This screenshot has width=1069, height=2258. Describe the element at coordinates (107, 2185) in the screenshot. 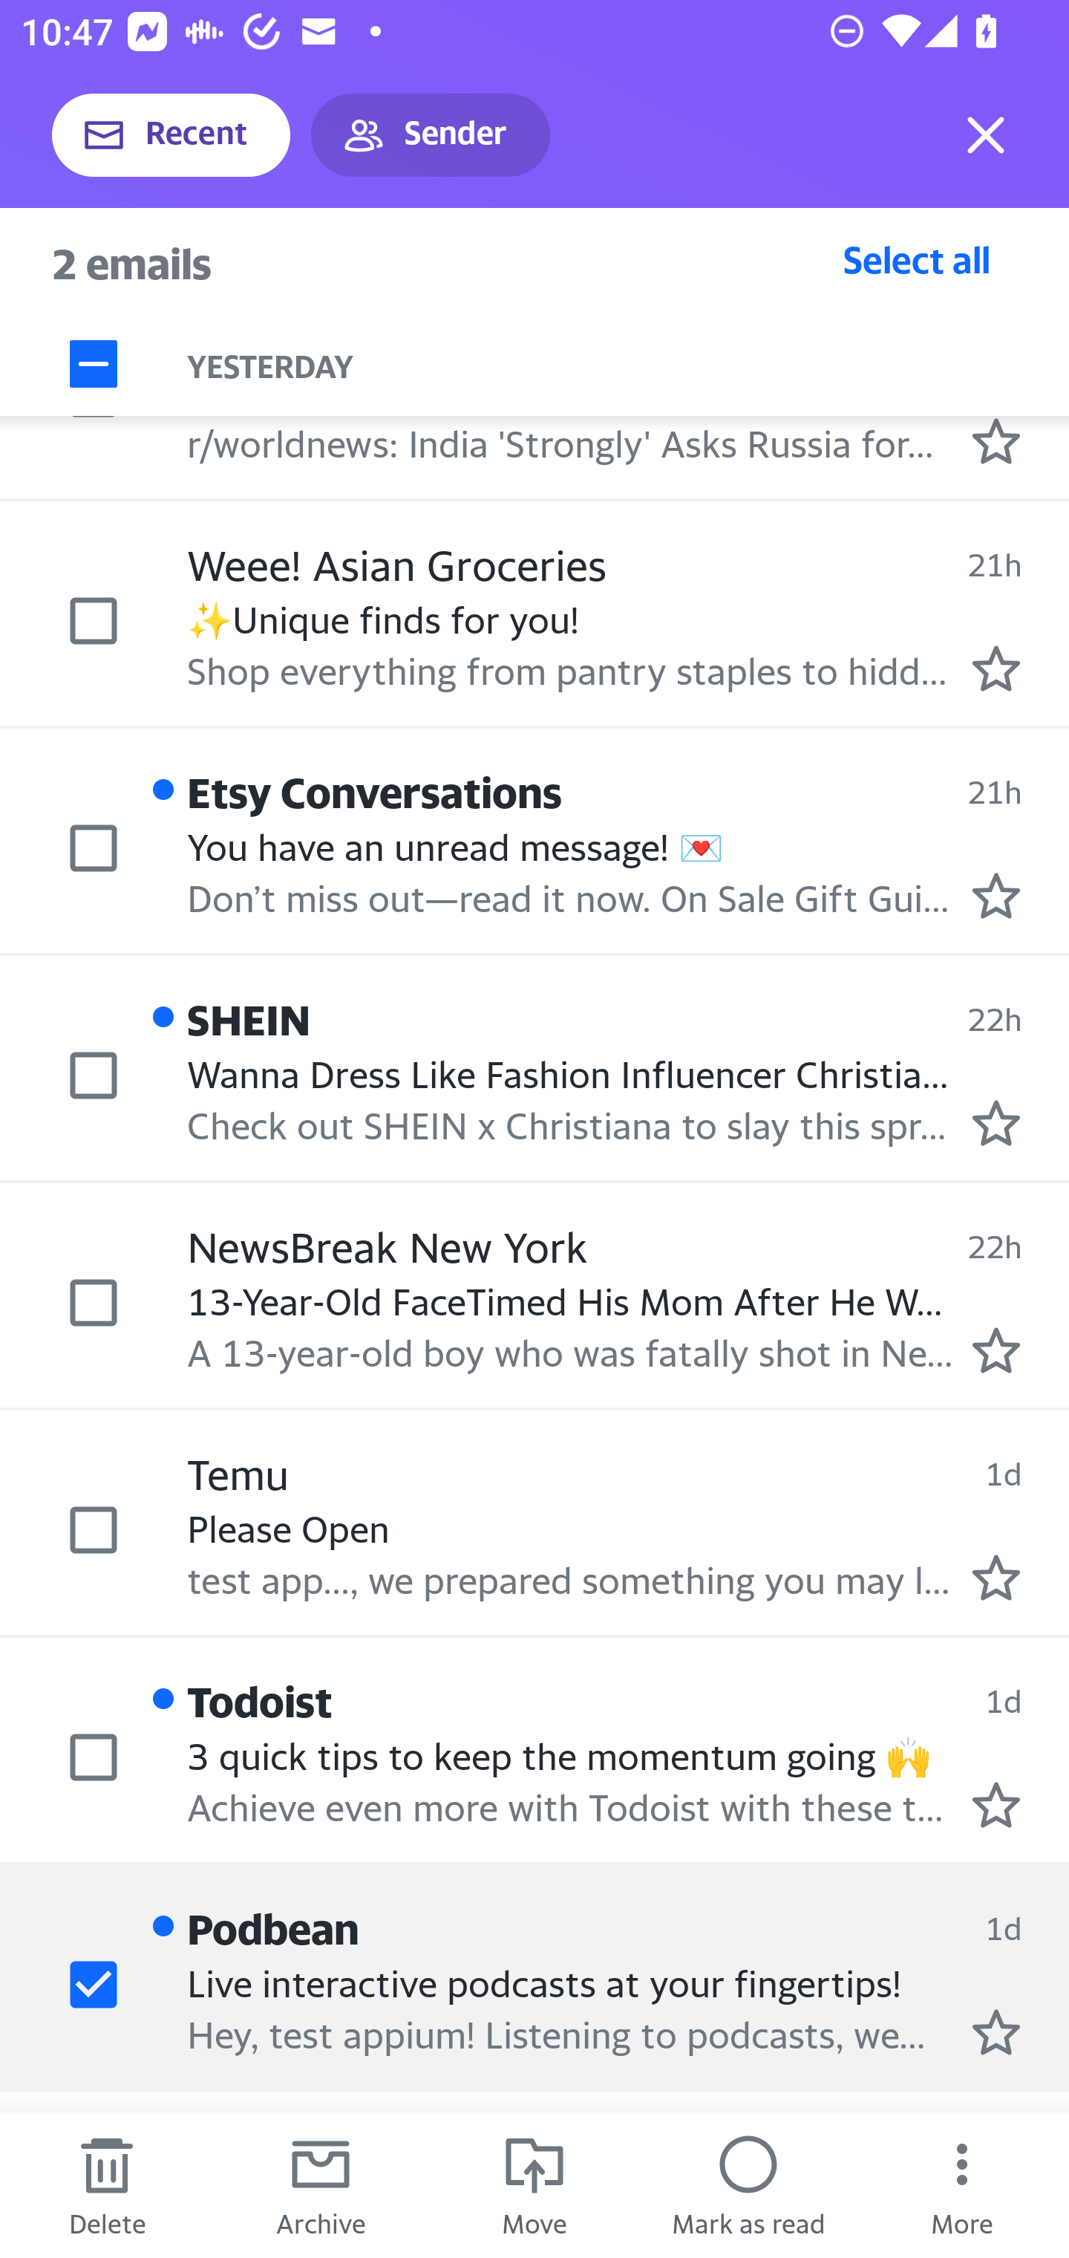

I see `Delete` at that location.